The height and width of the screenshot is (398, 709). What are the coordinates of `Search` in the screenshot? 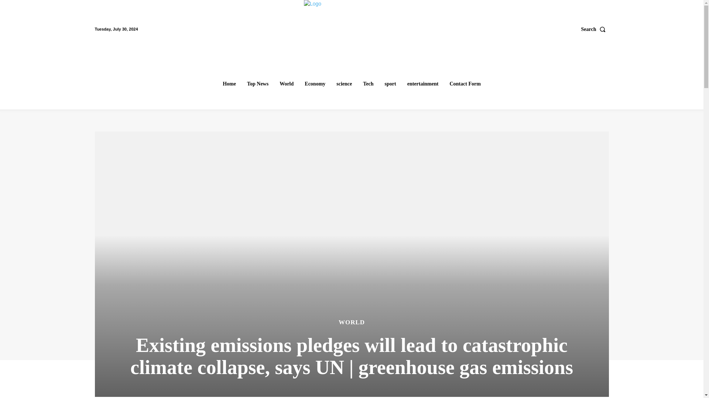 It's located at (595, 29).